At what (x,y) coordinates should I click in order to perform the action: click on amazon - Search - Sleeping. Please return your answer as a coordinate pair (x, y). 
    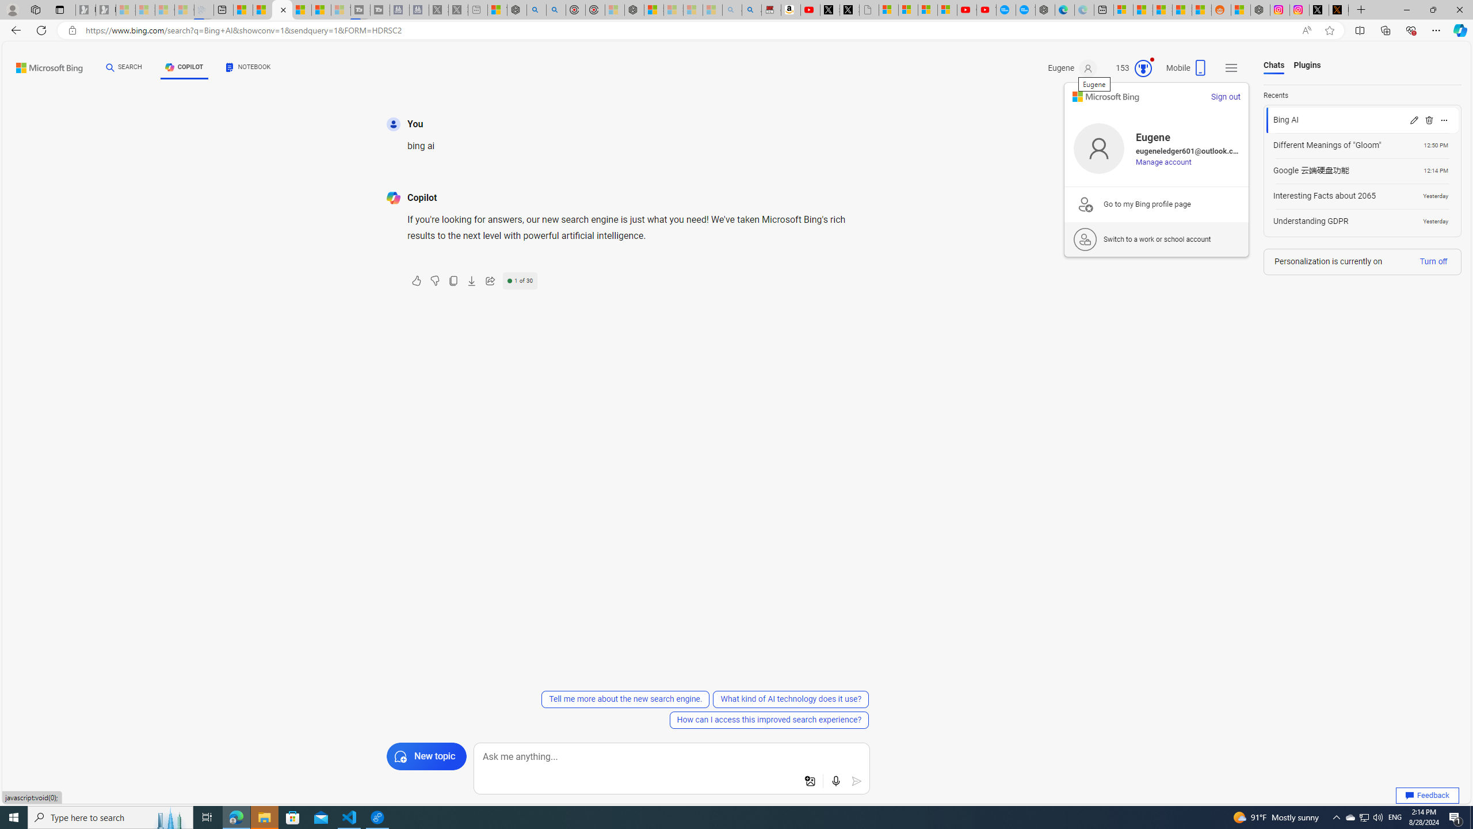
    Looking at the image, I should click on (732, 10).